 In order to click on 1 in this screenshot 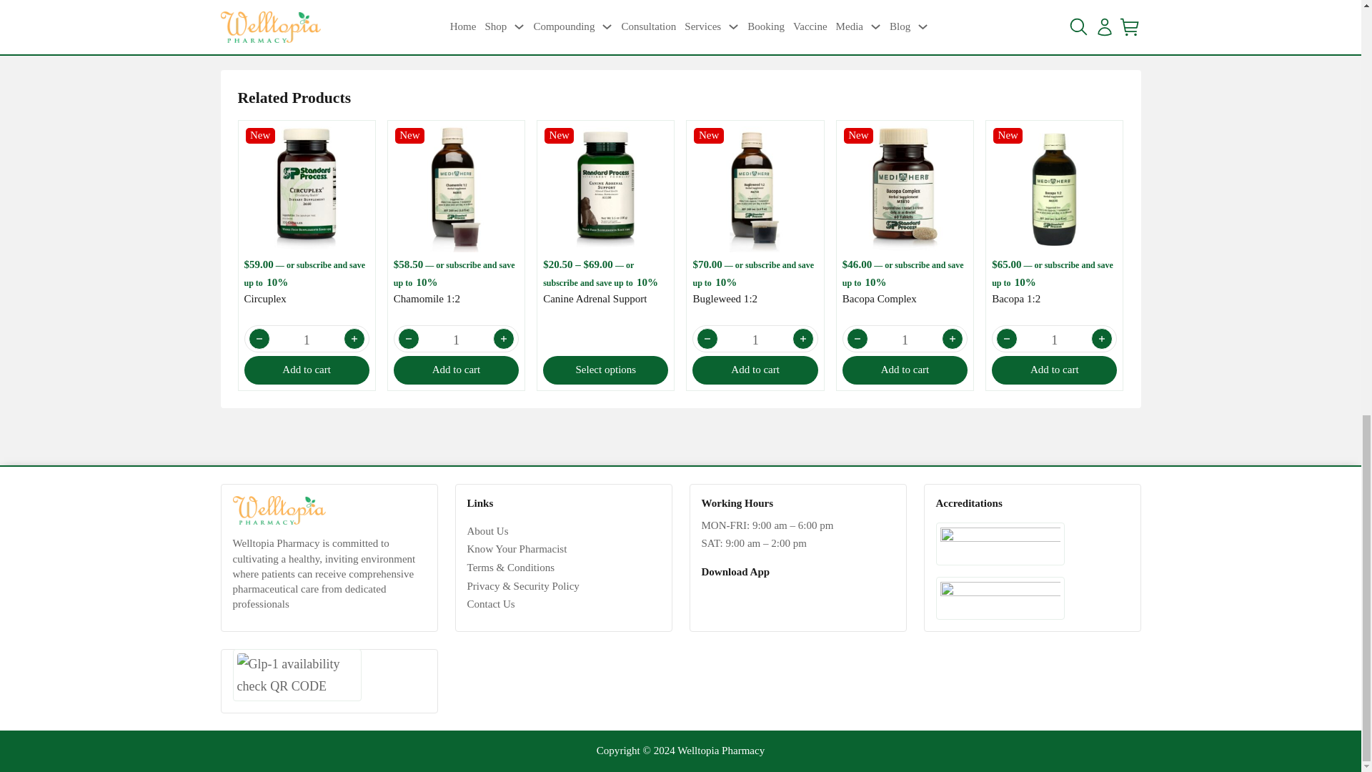, I will do `click(307, 340)`.